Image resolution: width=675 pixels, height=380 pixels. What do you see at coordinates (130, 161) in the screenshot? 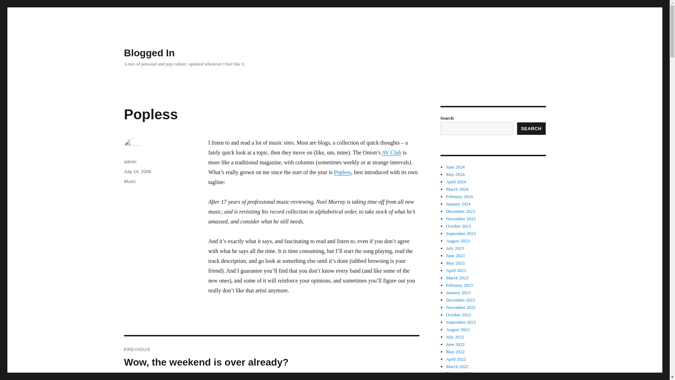
I see `admin` at bounding box center [130, 161].